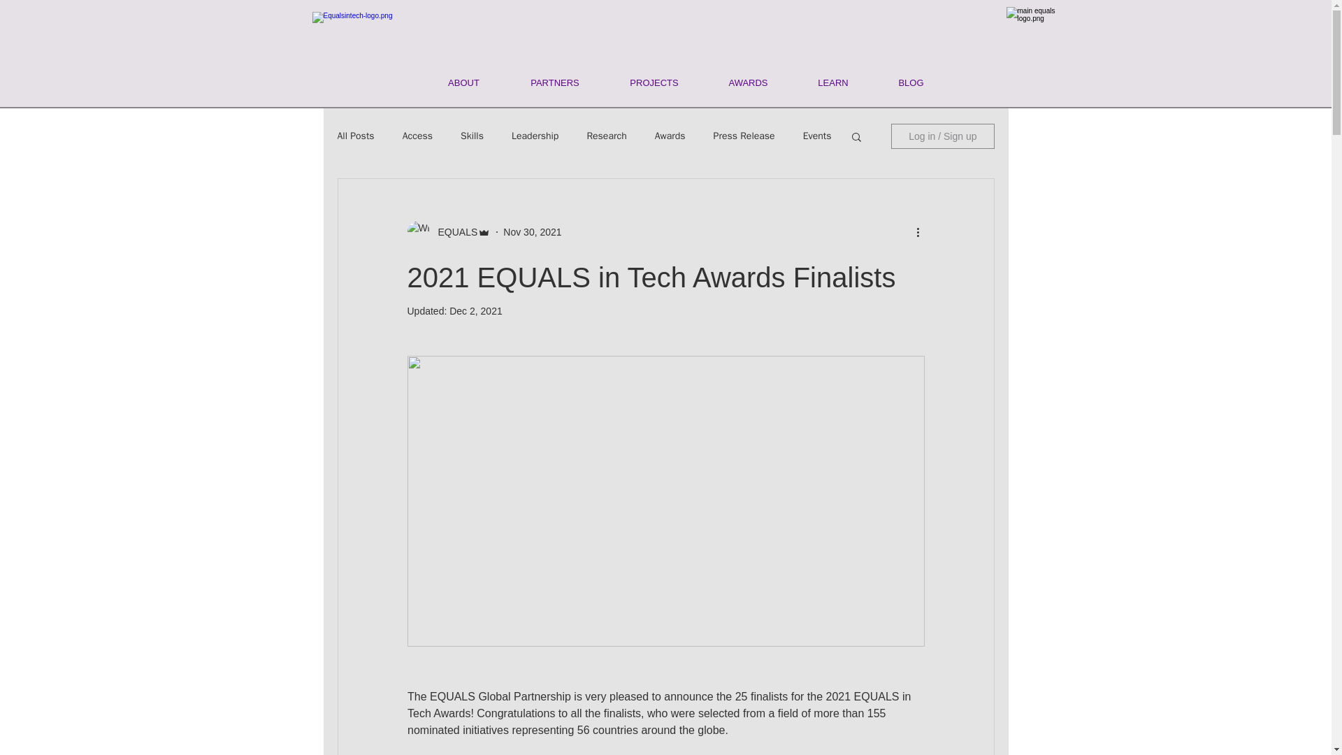  Describe the element at coordinates (534, 136) in the screenshot. I see `Leadership` at that location.